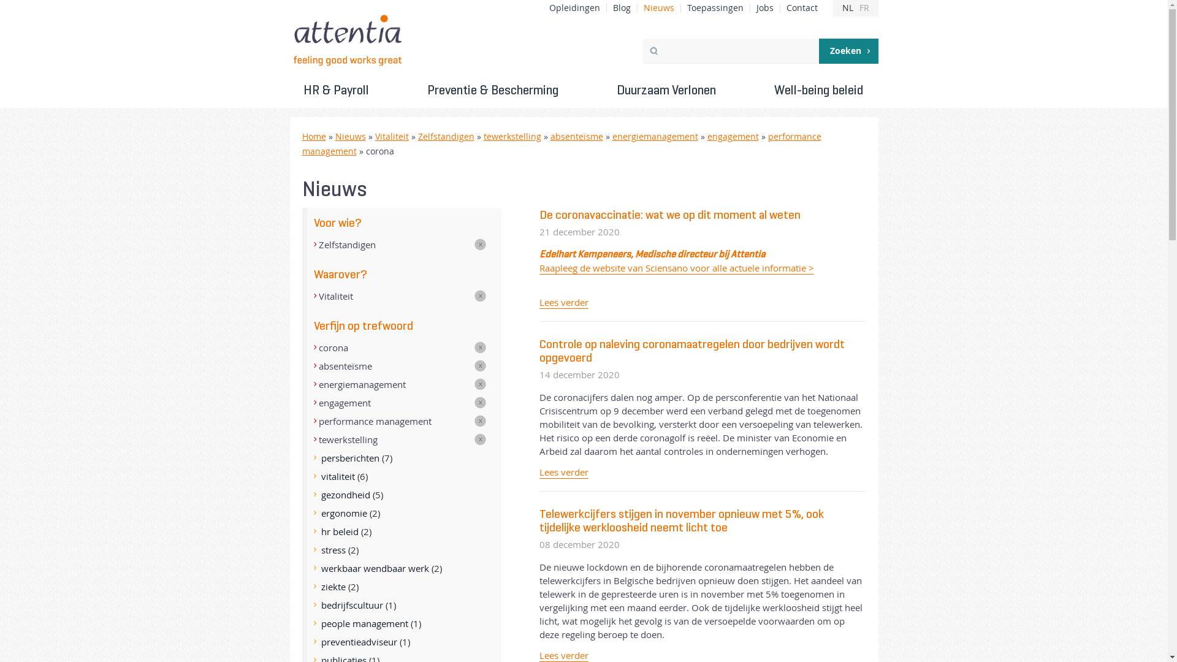 Image resolution: width=1177 pixels, height=662 pixels. What do you see at coordinates (848, 9) in the screenshot?
I see `NL` at bounding box center [848, 9].